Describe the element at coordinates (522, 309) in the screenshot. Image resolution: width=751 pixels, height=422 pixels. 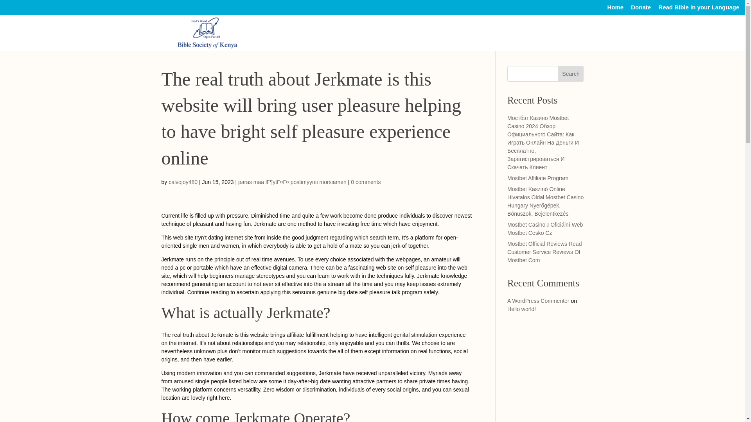
I see `Hello world!` at that location.